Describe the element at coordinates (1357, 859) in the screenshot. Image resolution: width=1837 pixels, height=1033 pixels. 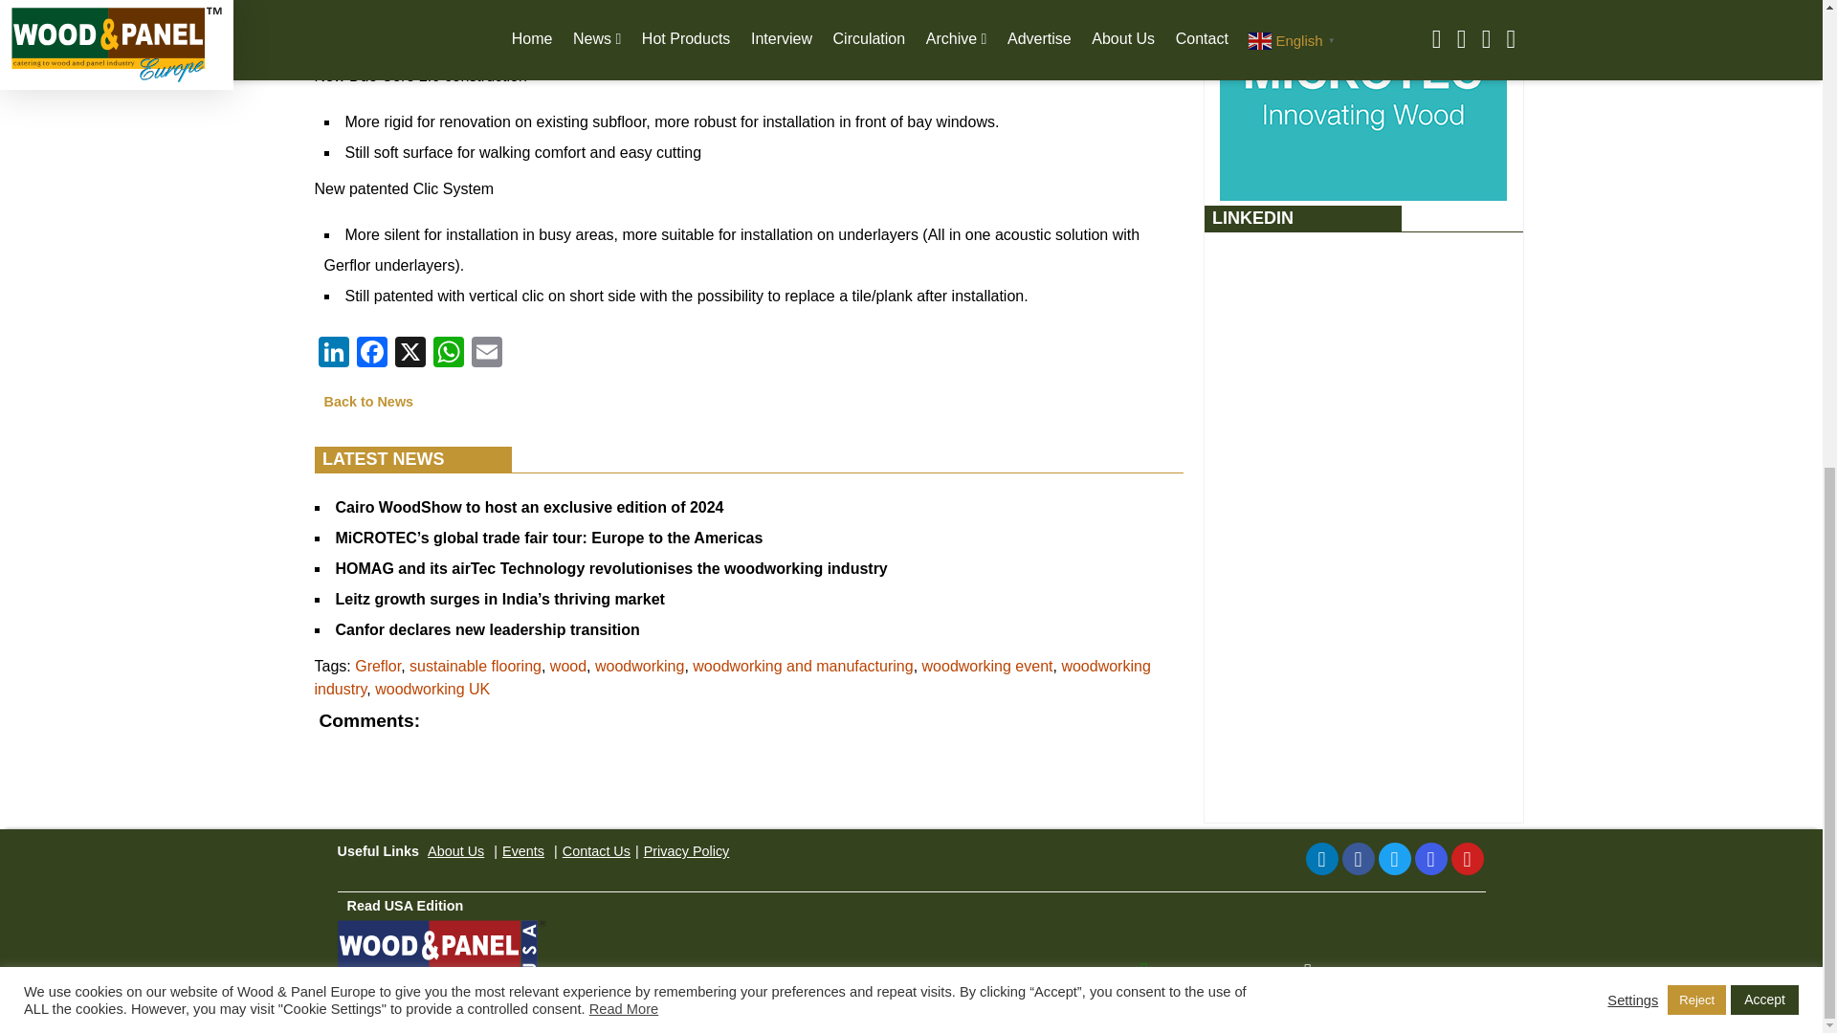
I see `Facebook` at that location.